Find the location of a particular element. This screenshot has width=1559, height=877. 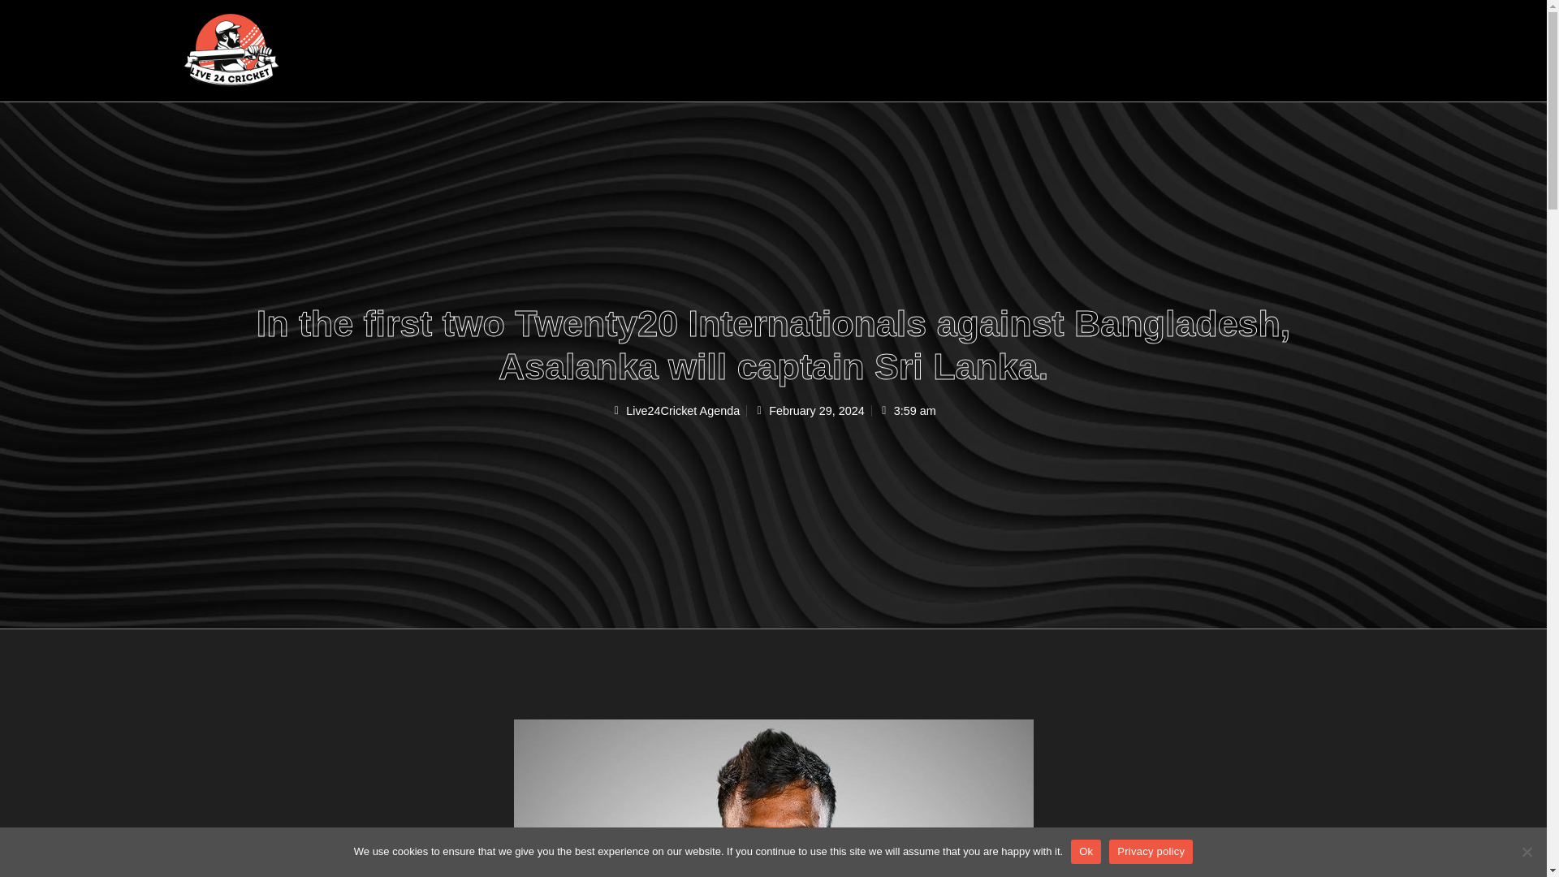

Live24Cricket Agenda is located at coordinates (675, 411).